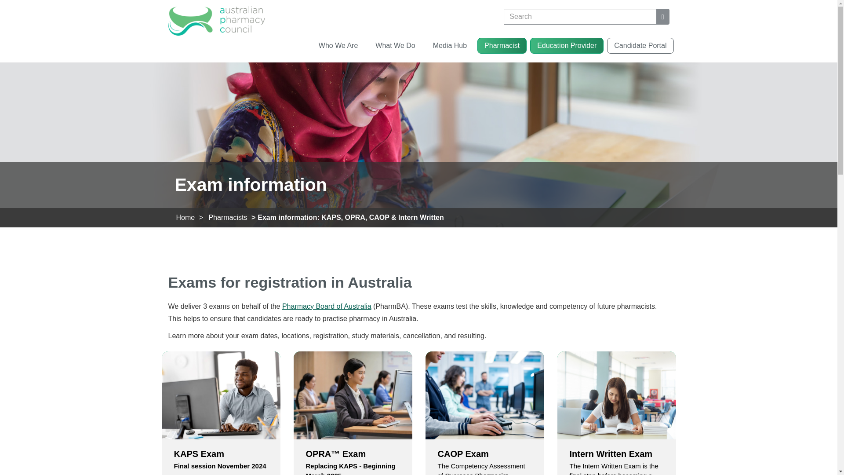 The width and height of the screenshot is (844, 475). What do you see at coordinates (228, 217) in the screenshot?
I see `Pharmacists` at bounding box center [228, 217].